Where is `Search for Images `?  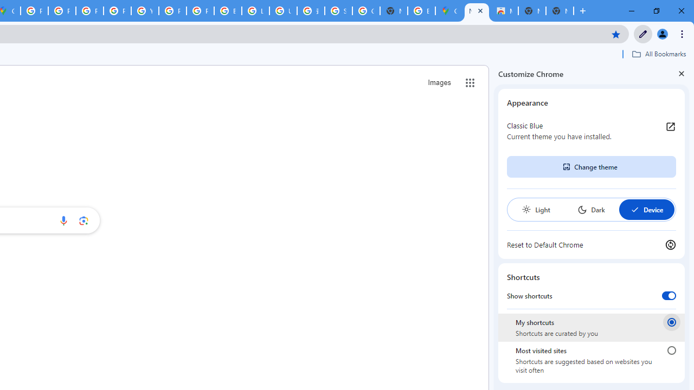 Search for Images  is located at coordinates (439, 82).